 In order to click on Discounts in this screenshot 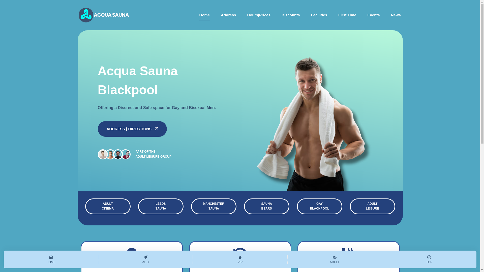, I will do `click(161, 207)`.